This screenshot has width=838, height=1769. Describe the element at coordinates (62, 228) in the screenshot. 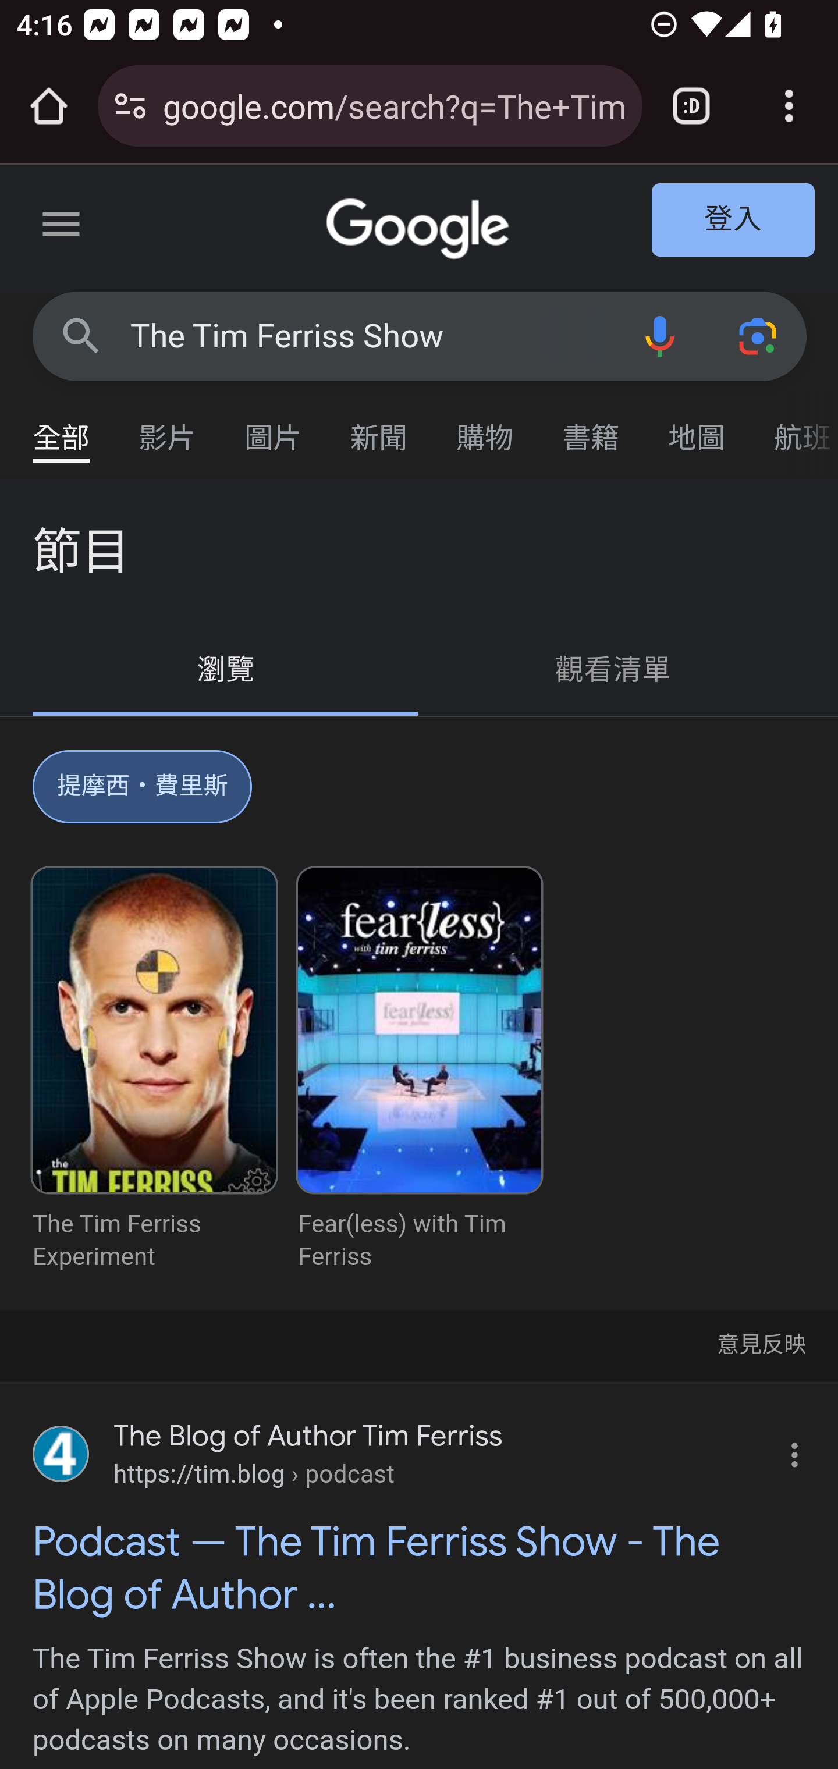

I see `主選單` at that location.